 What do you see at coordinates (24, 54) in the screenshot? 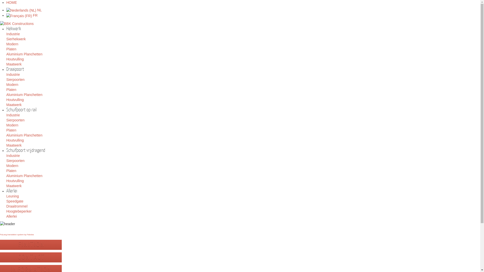
I see `Aluminium Planchetten` at bounding box center [24, 54].